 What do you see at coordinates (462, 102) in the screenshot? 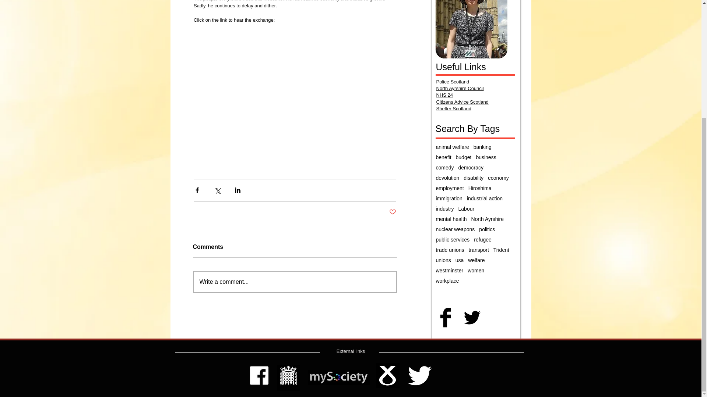
I see `Citizens Advice Scotland` at bounding box center [462, 102].